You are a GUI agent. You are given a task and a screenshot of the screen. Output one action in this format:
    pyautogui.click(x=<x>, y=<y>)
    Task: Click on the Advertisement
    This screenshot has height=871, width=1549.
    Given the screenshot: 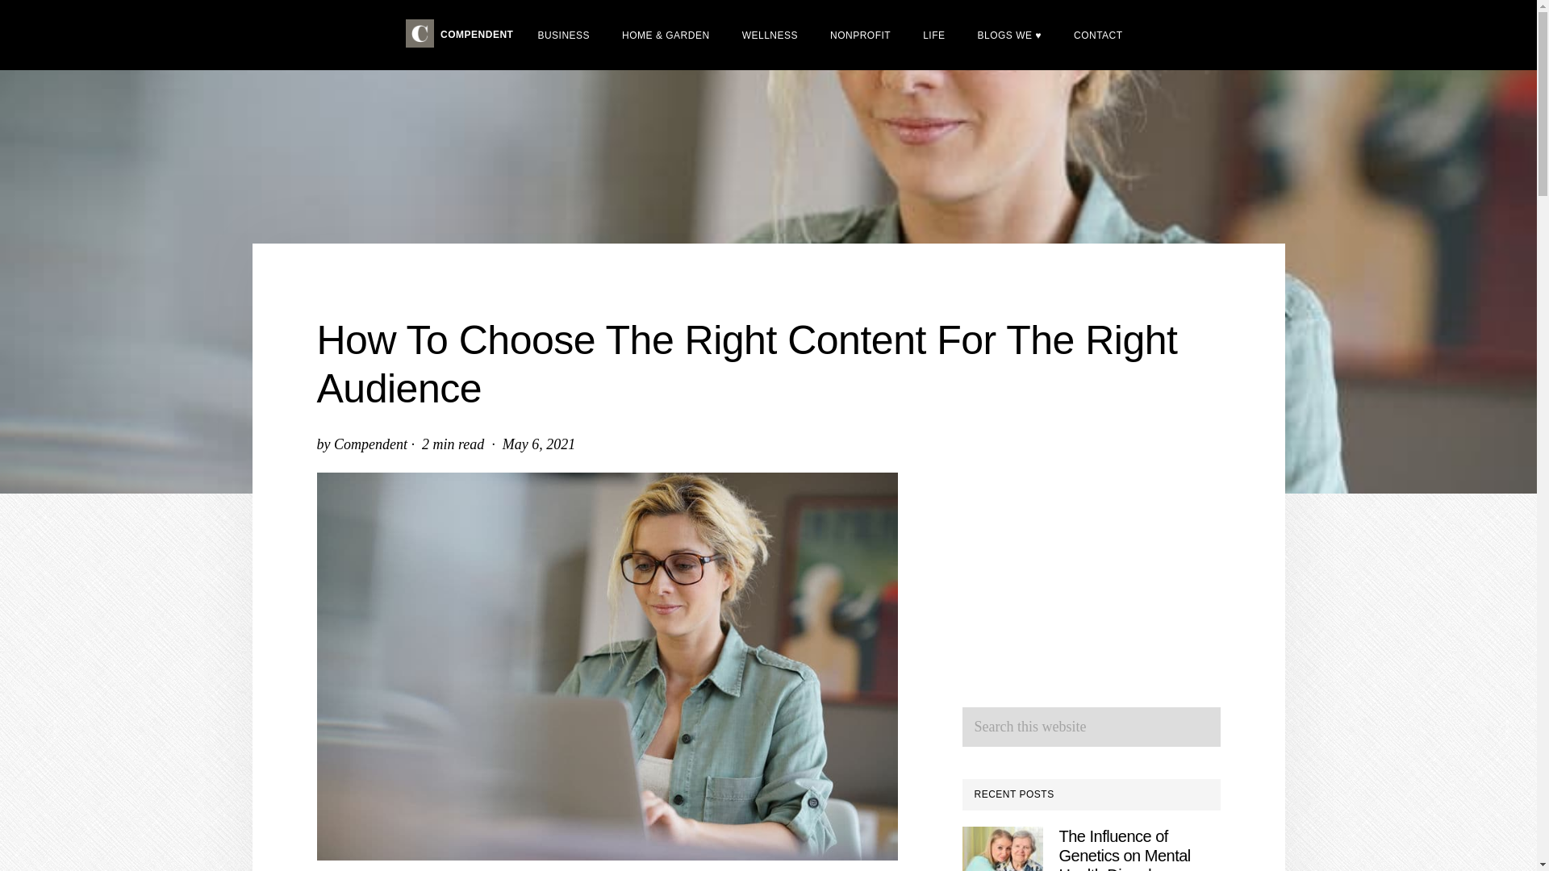 What is the action you would take?
    pyautogui.click(x=1091, y=574)
    